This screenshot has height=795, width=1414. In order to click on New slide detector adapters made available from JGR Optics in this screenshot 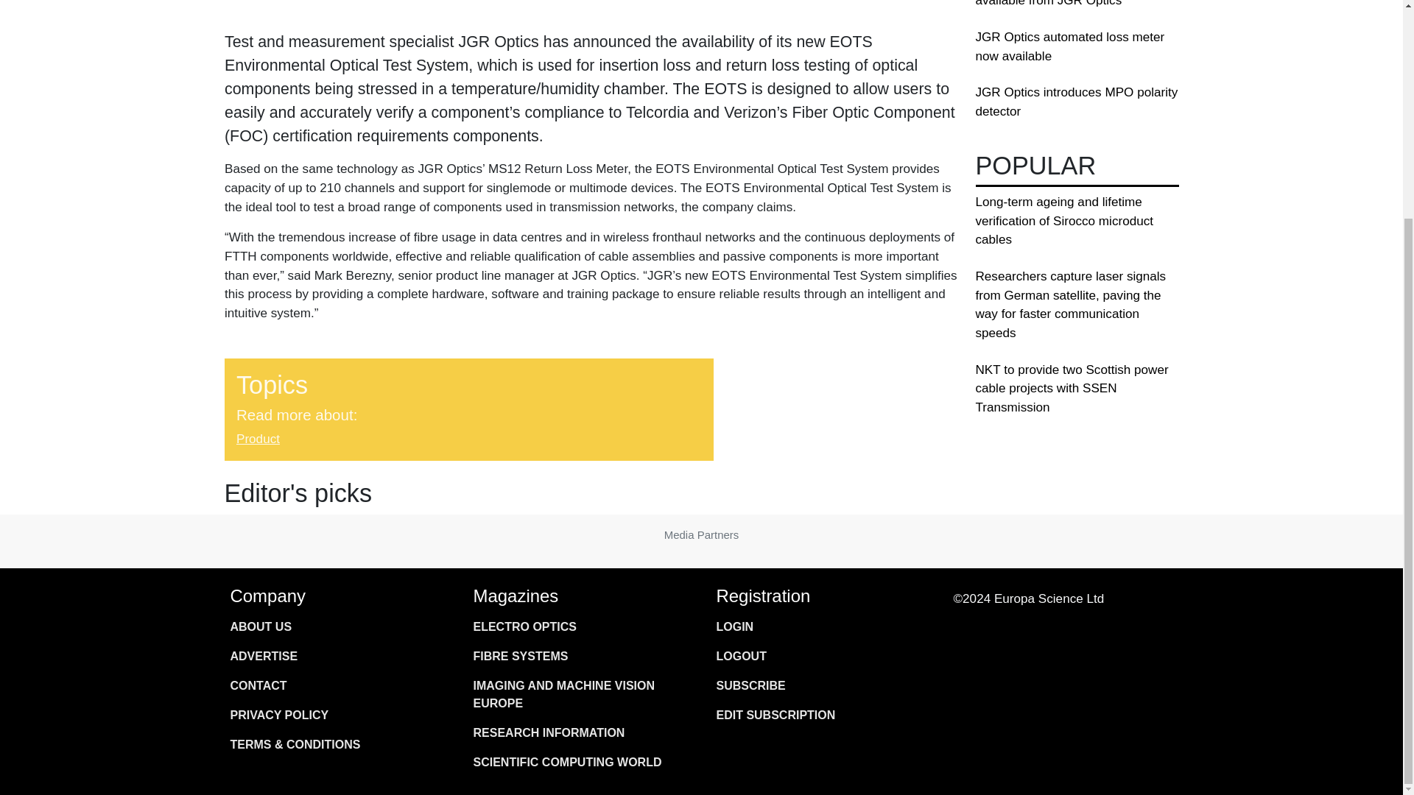, I will do `click(1071, 4)`.